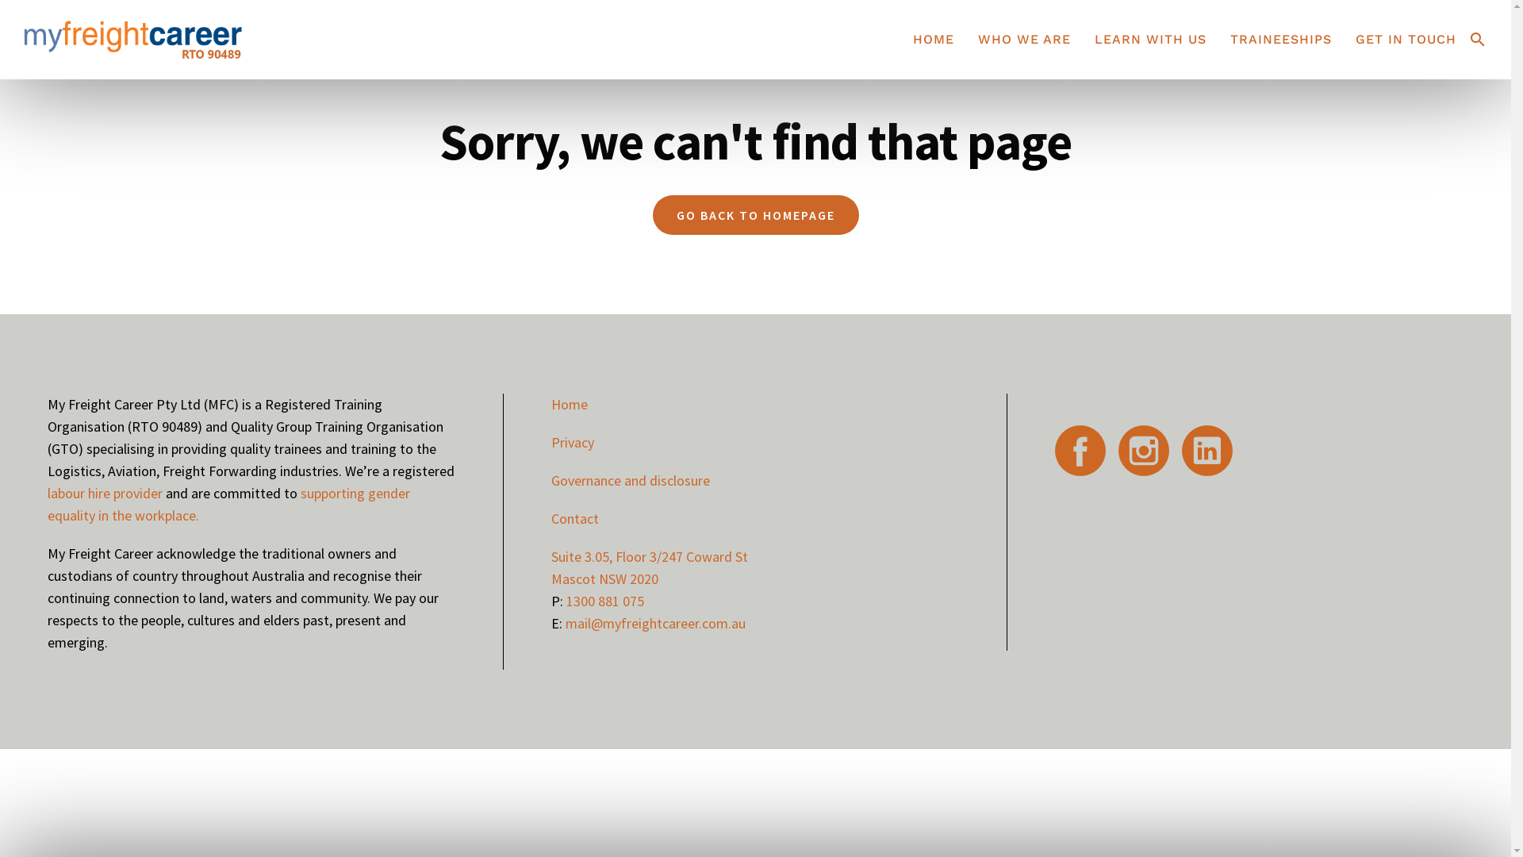 This screenshot has height=857, width=1523. I want to click on ., so click(197, 516).